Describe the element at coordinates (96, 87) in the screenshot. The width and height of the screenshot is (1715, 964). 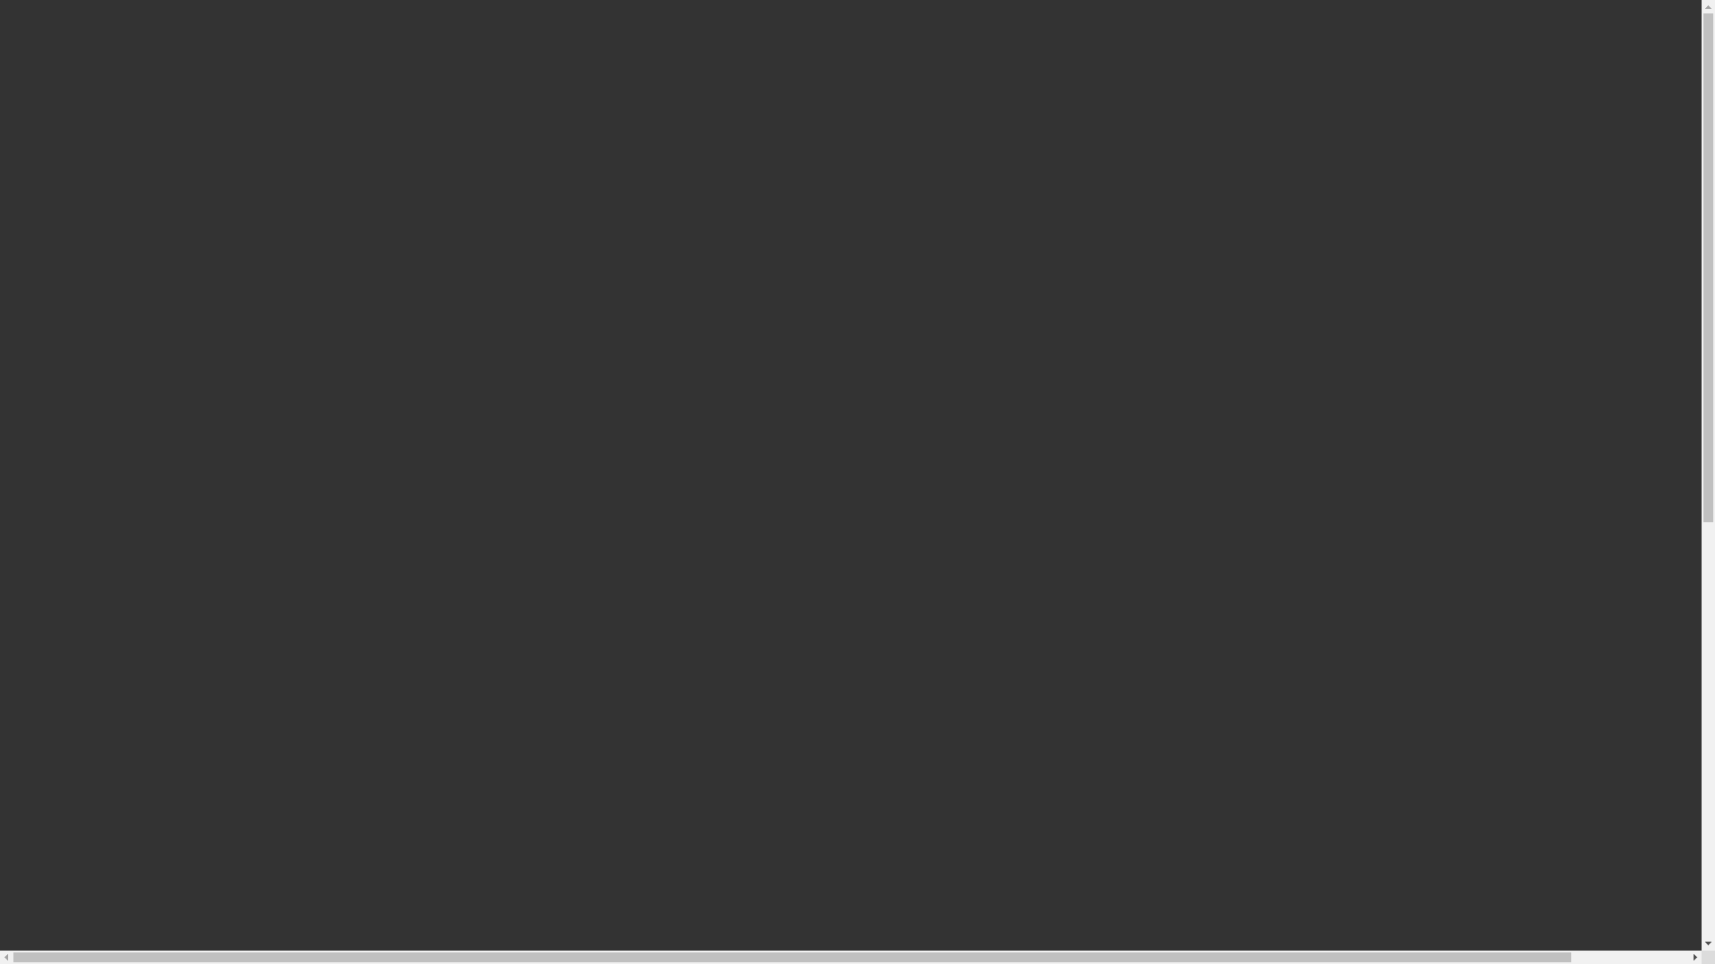
I see `Vorstand` at that location.